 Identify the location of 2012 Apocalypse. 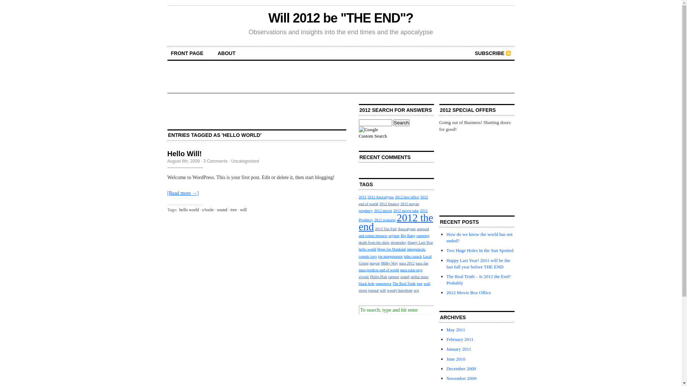
(381, 197).